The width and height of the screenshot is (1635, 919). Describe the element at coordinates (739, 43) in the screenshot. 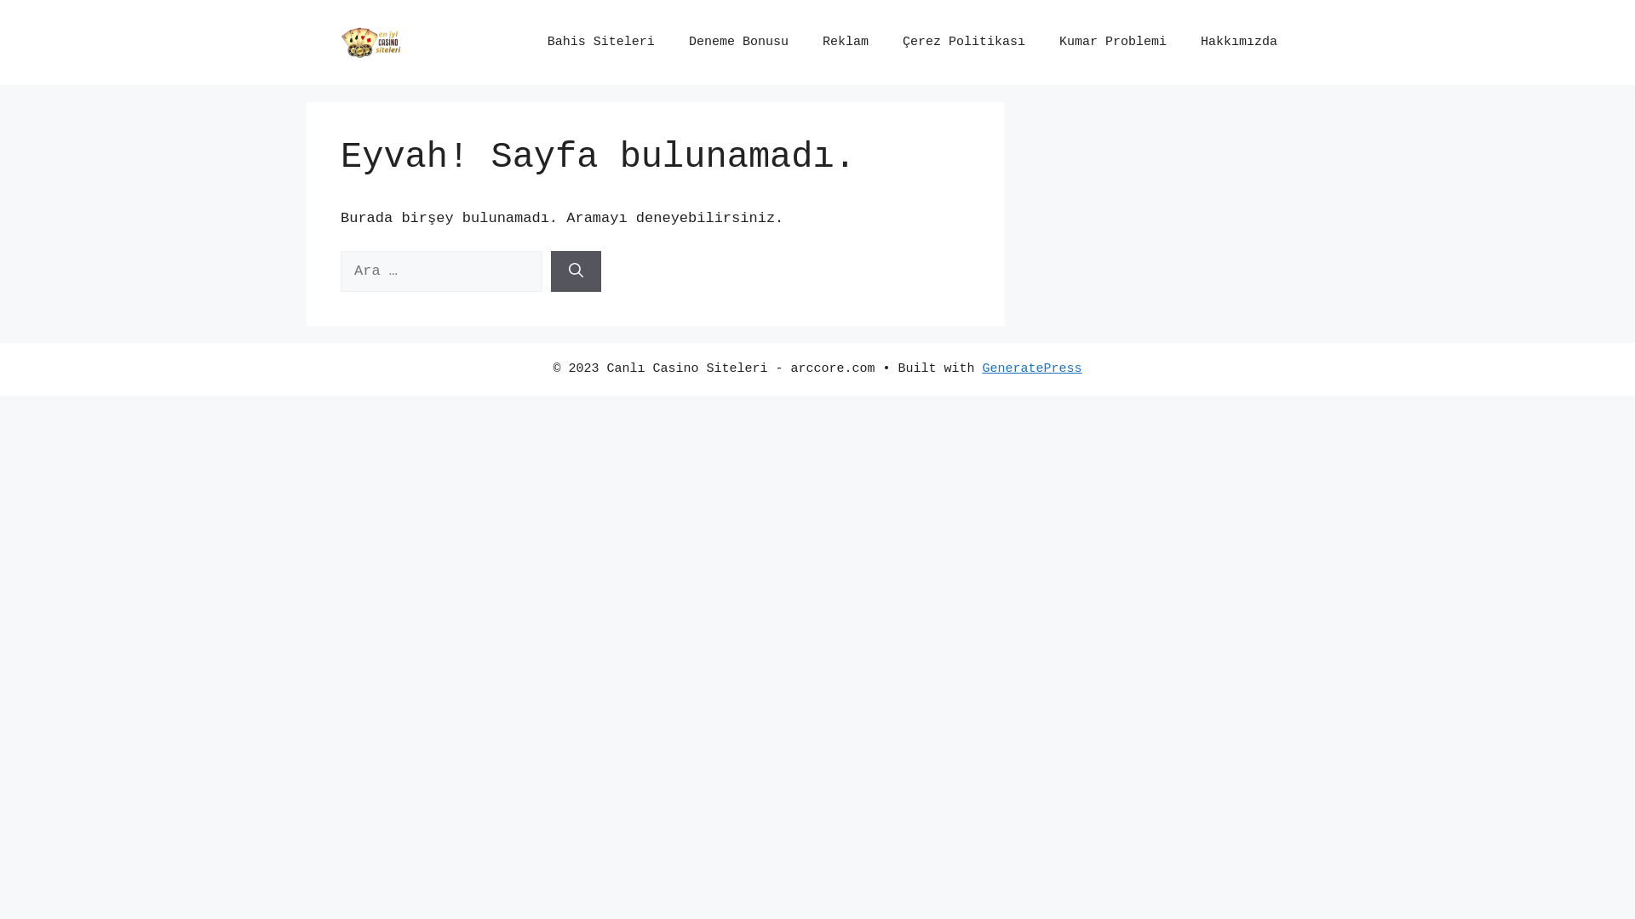

I see `Deneme Bonusu` at that location.